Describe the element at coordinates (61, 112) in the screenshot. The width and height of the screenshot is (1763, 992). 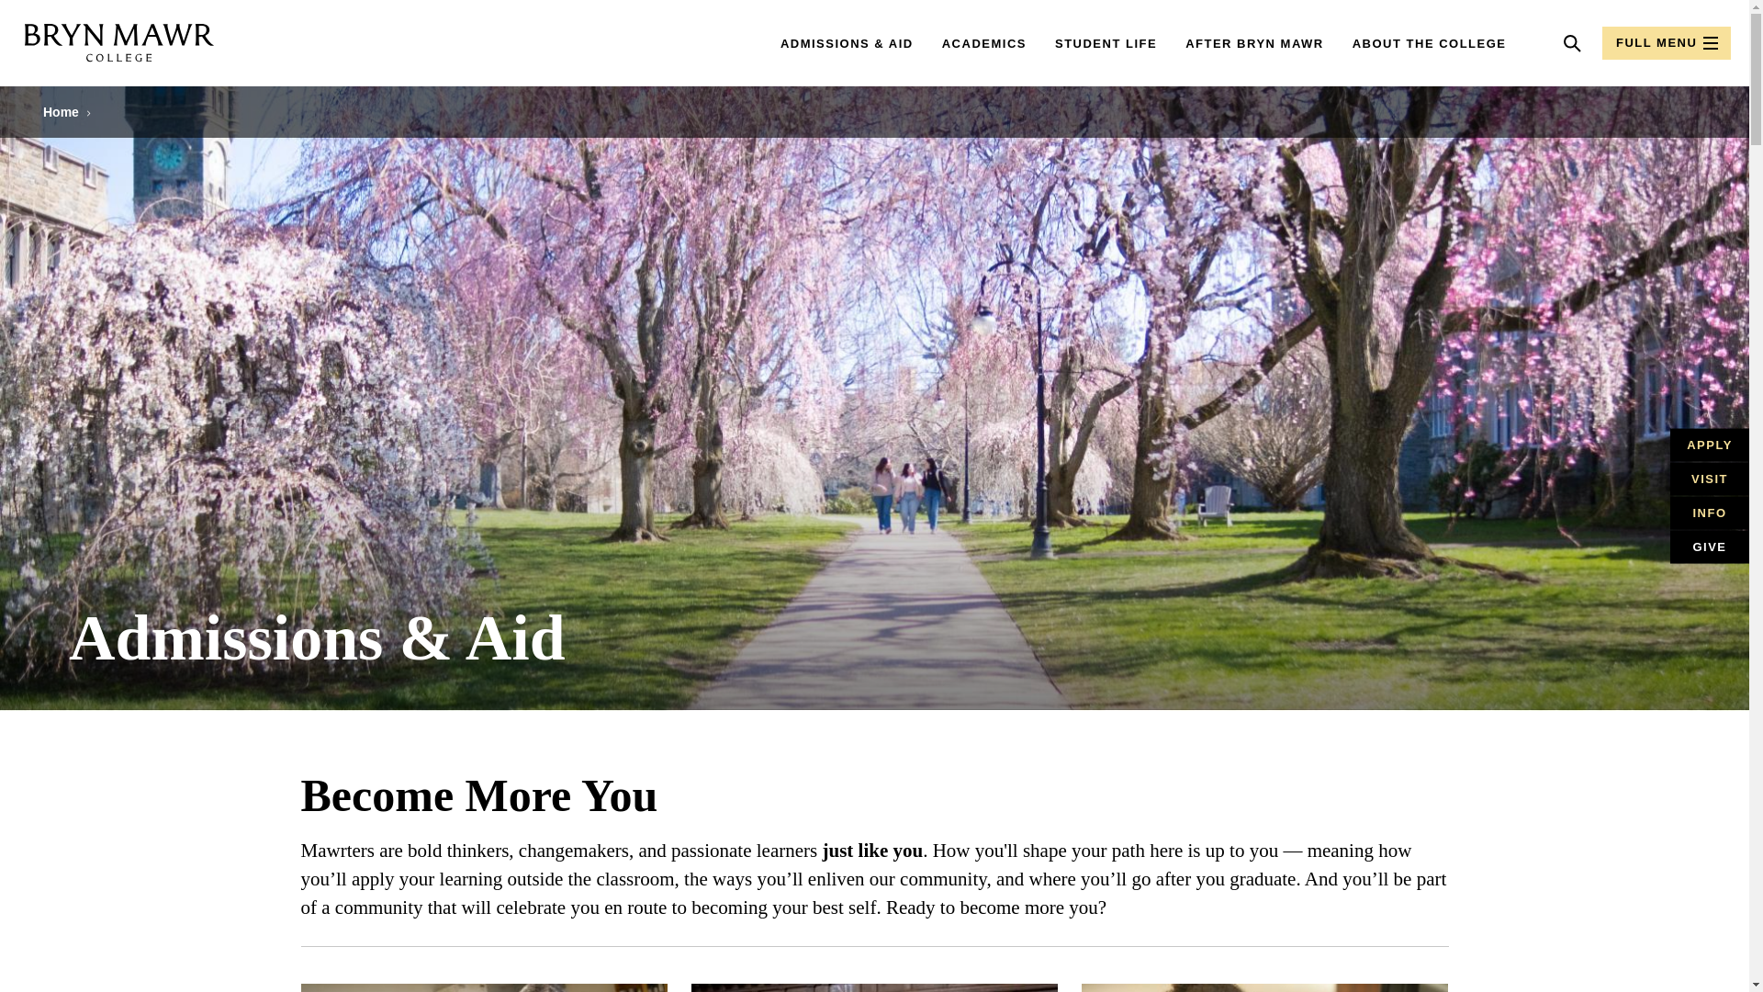
I see `Home` at that location.